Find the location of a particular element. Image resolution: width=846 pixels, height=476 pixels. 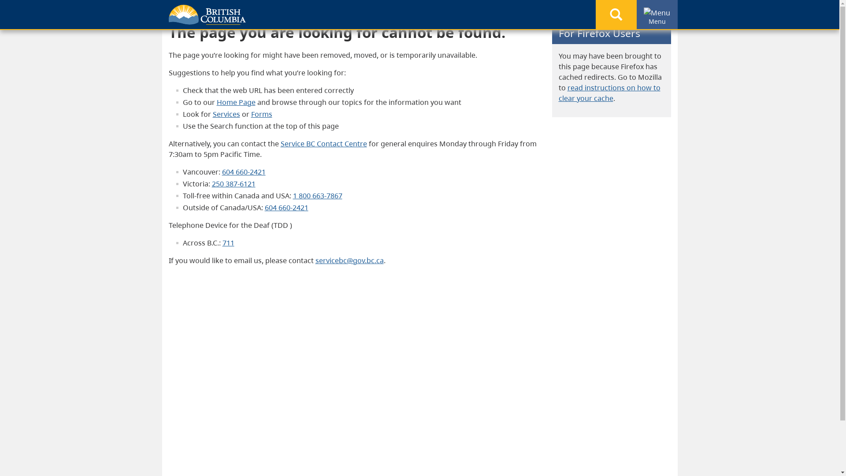

Services is located at coordinates (226, 114).